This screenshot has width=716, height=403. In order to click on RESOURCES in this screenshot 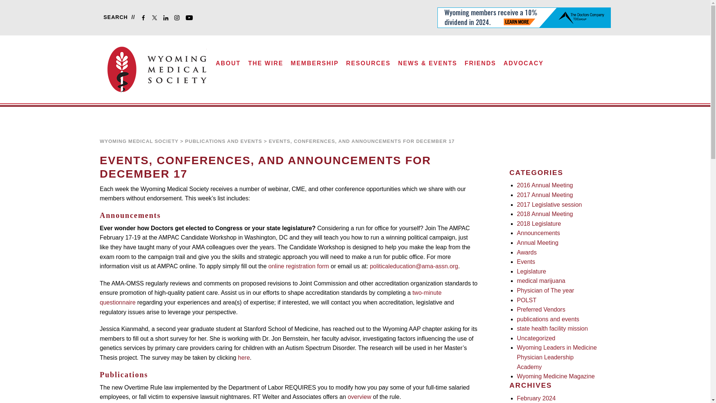, I will do `click(368, 66)`.